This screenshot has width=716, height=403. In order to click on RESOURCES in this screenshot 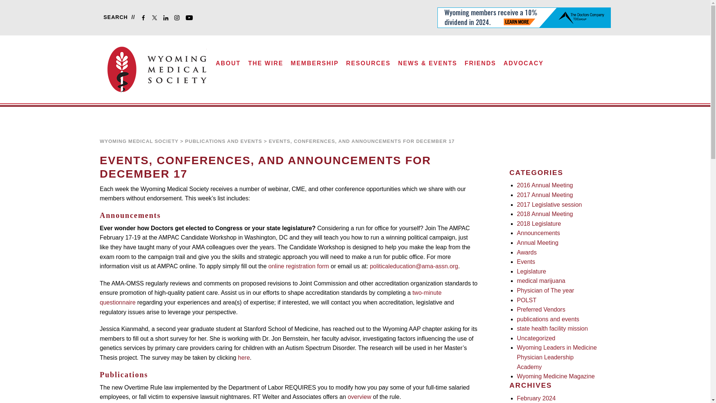, I will do `click(368, 66)`.